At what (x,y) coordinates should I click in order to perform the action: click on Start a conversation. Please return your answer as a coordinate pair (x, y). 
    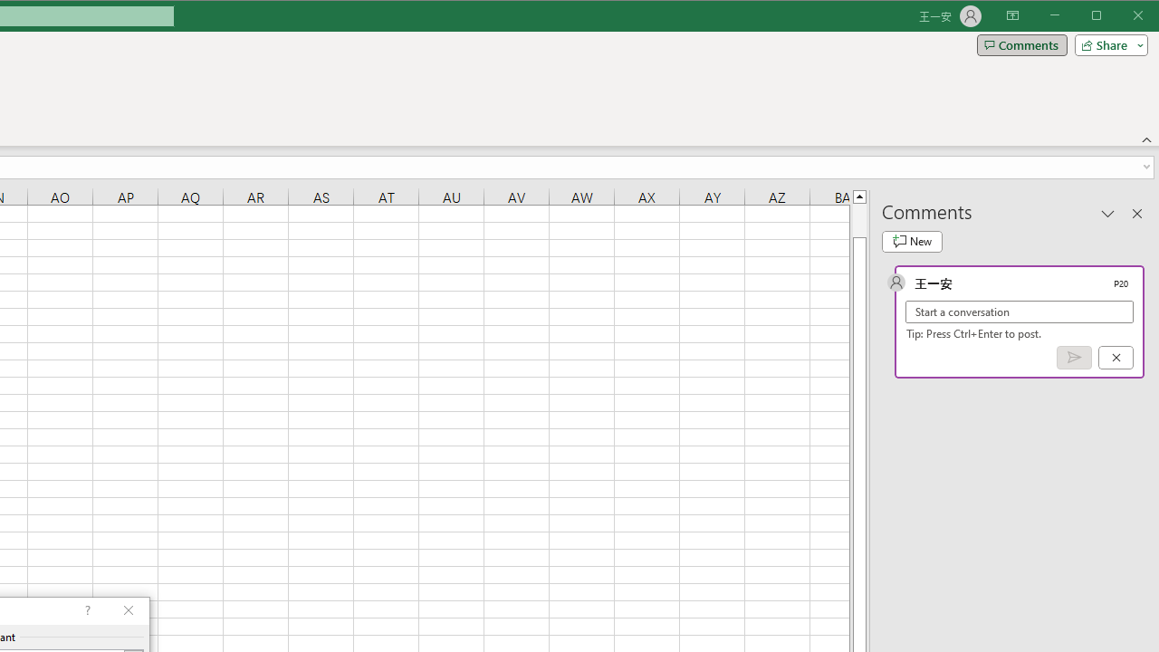
    Looking at the image, I should click on (1020, 312).